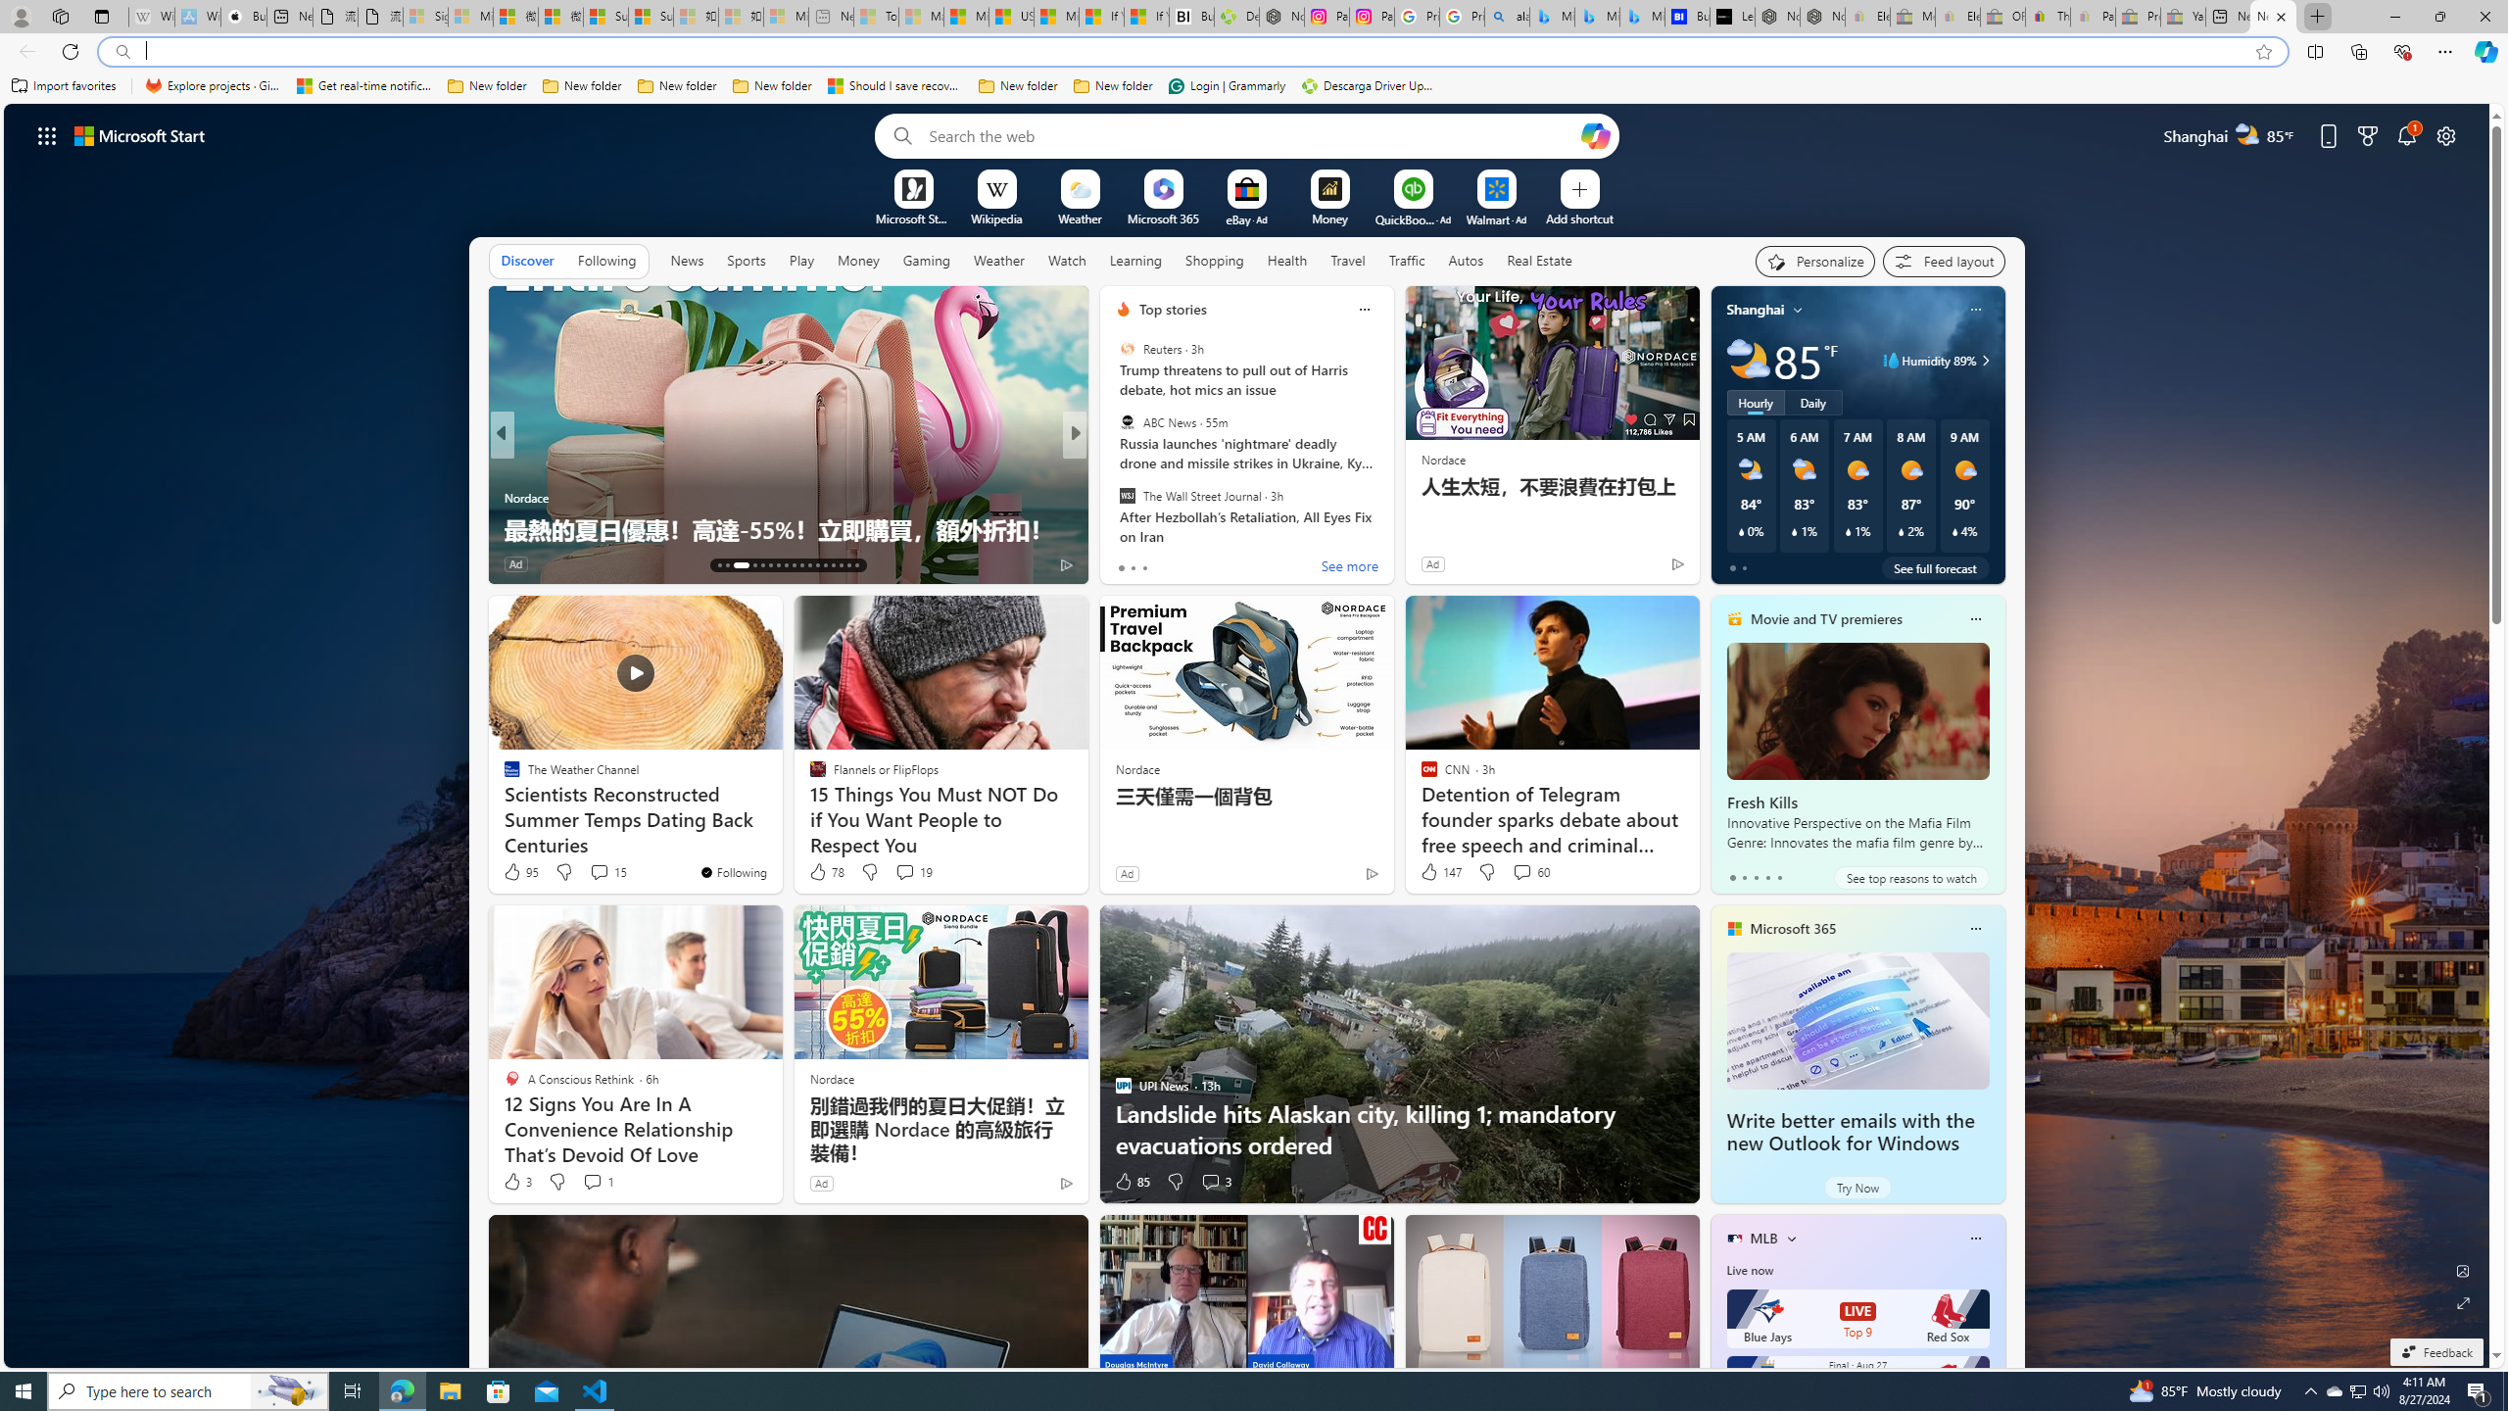 This screenshot has height=1411, width=2508. Describe the element at coordinates (1254, 86) in the screenshot. I see `Favorites bar` at that location.